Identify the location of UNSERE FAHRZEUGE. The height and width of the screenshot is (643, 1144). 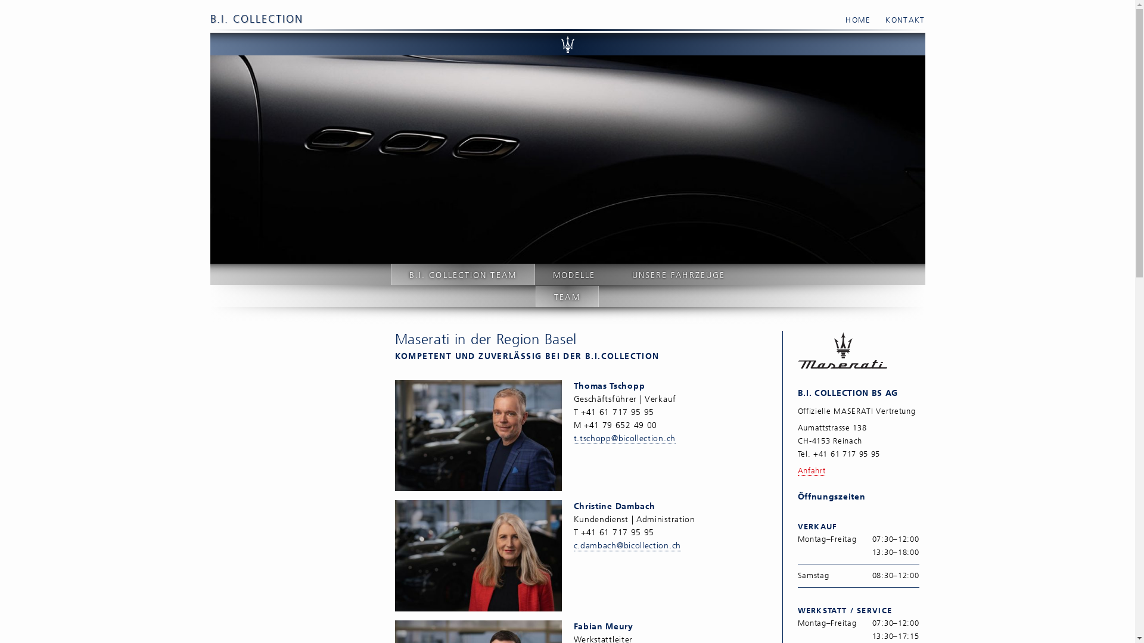
(679, 274).